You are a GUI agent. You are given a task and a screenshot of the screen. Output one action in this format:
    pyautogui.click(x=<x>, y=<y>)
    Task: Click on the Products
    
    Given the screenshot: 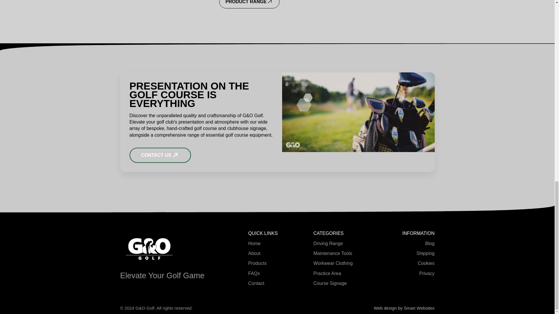 What is the action you would take?
    pyautogui.click(x=257, y=263)
    